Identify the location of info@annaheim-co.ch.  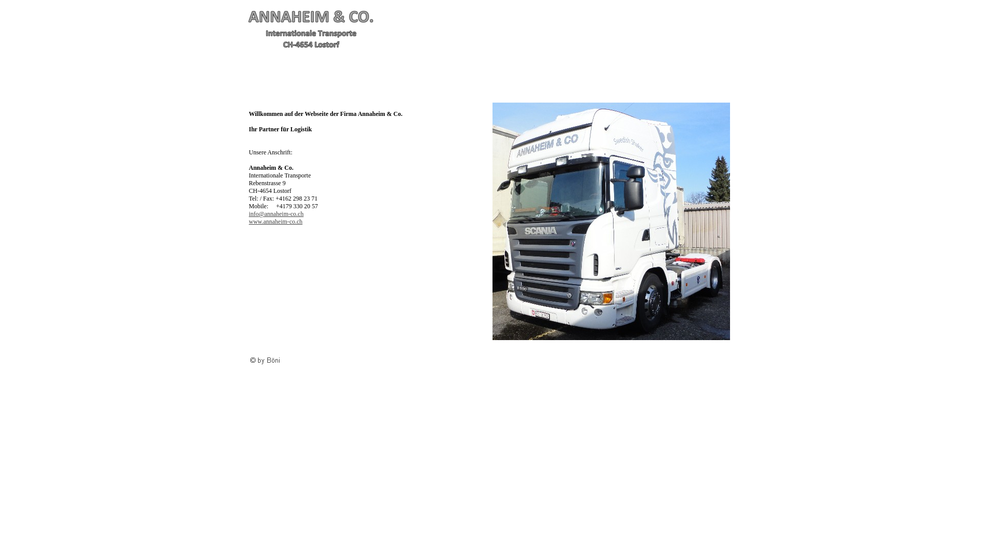
(276, 214).